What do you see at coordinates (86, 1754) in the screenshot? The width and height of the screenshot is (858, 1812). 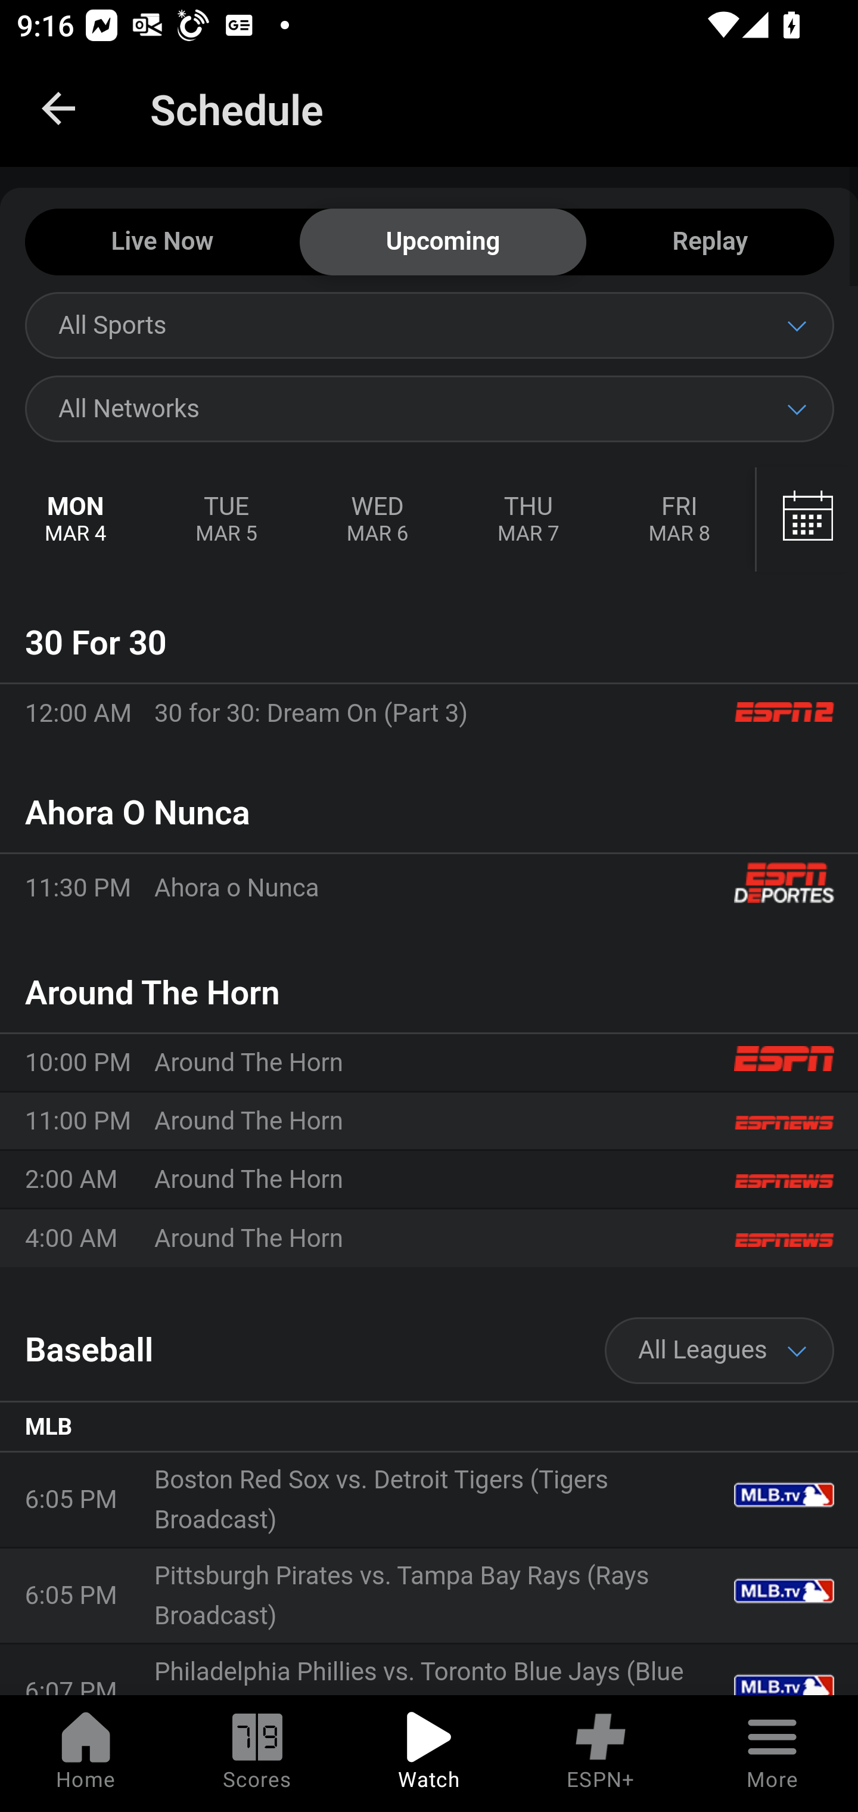 I see `Home` at bounding box center [86, 1754].